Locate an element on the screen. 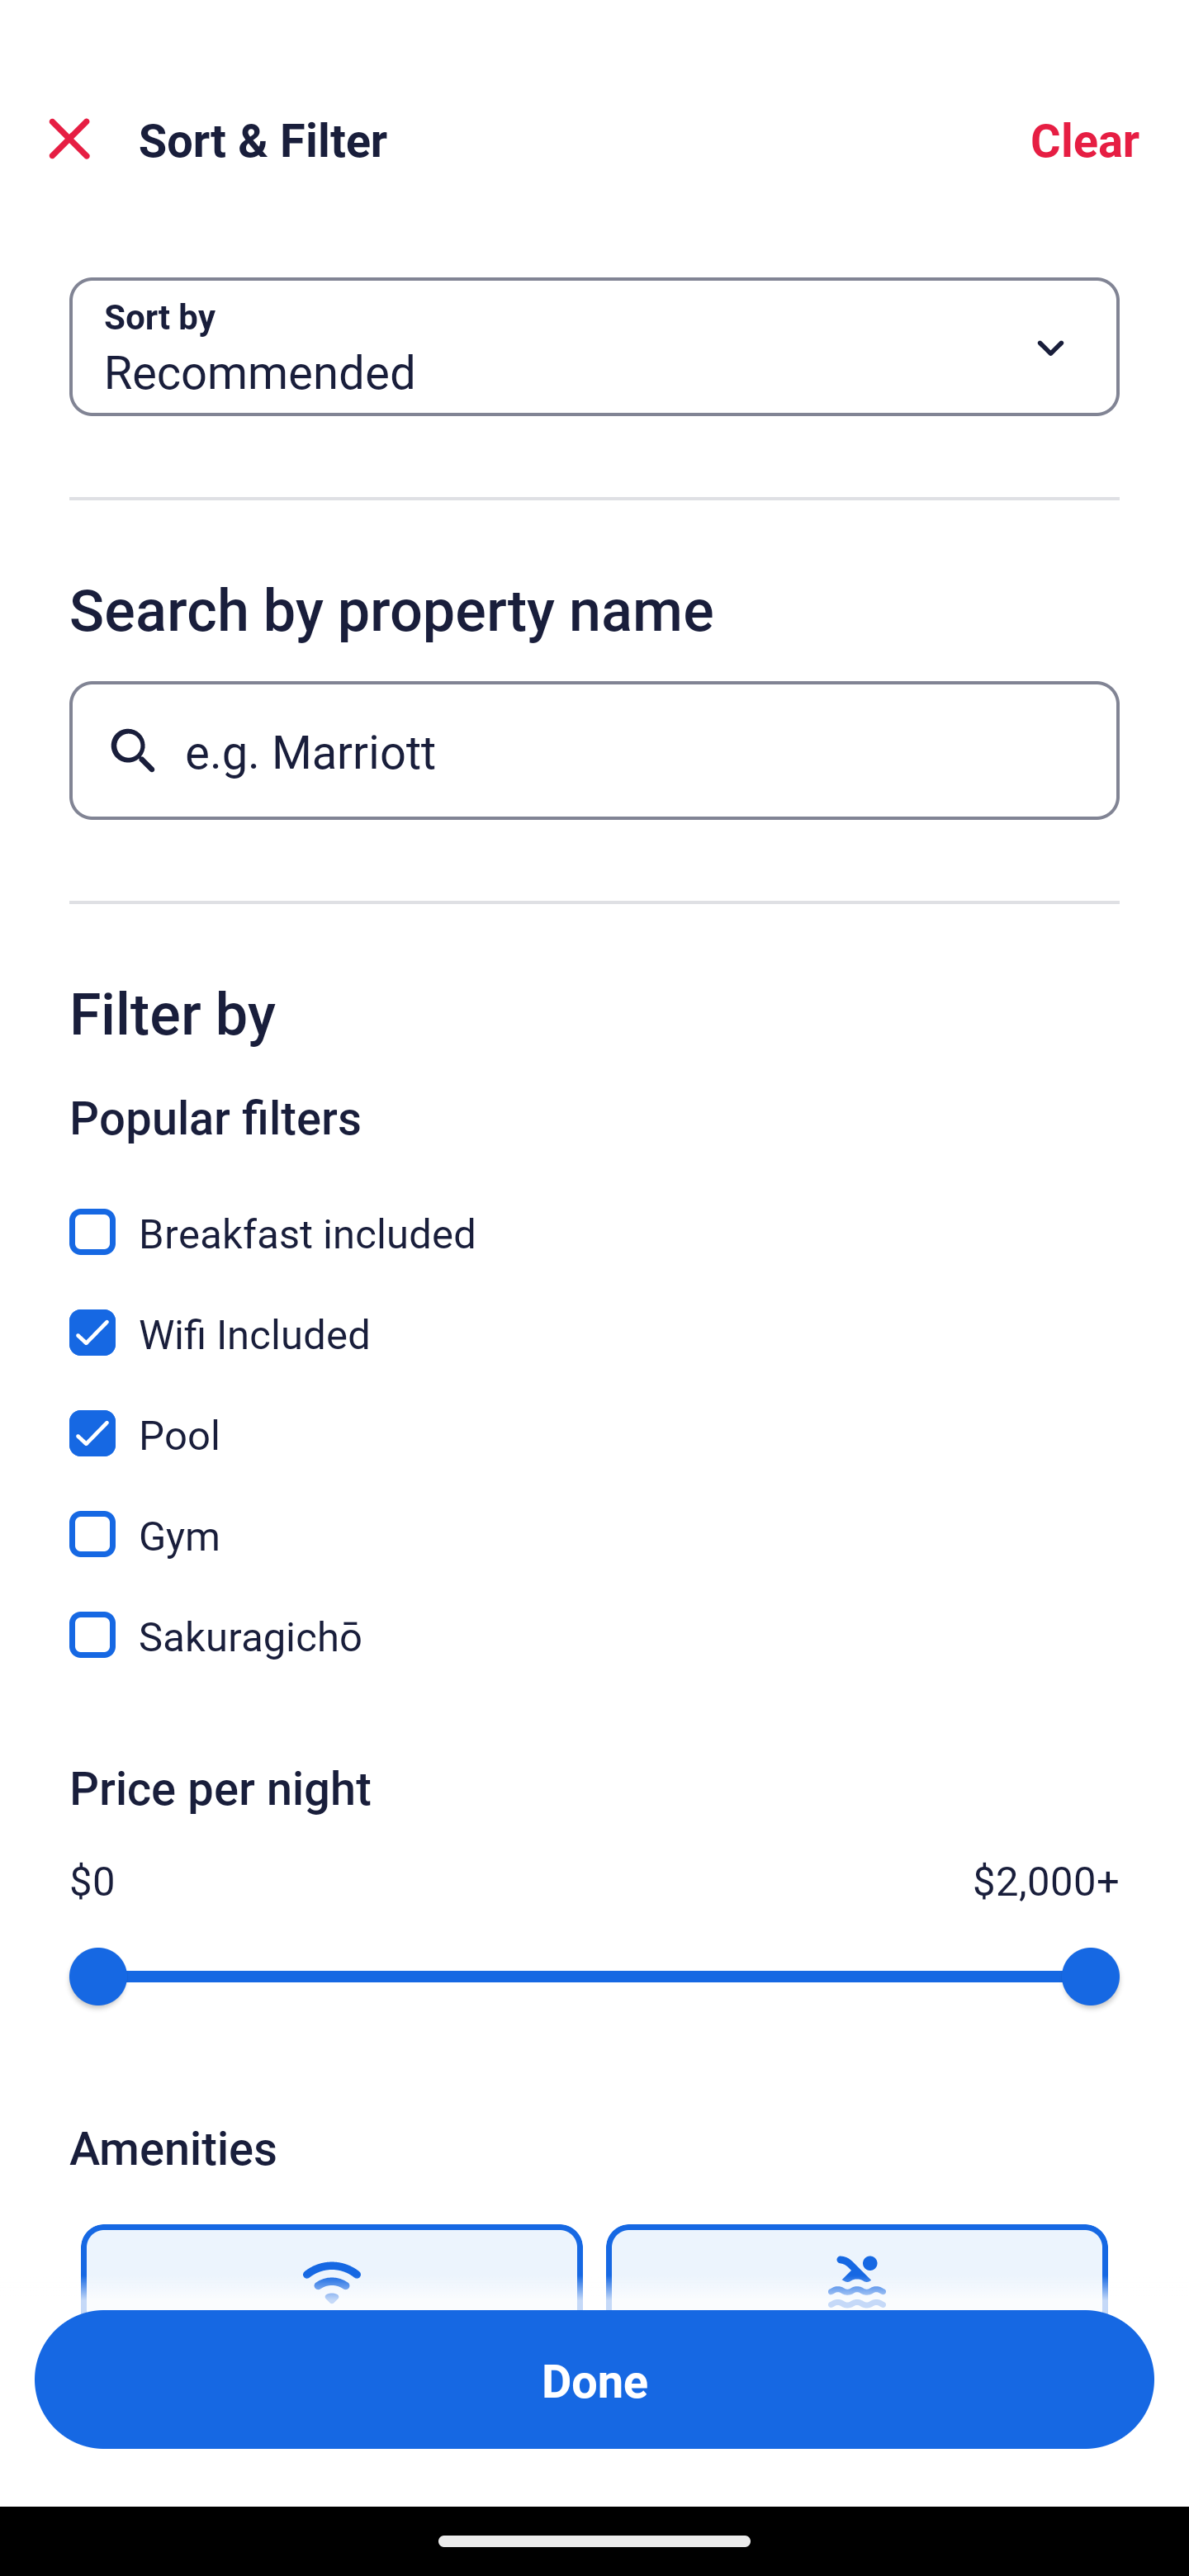 This screenshot has width=1189, height=2576. Apply and close Sort and Filter Done is located at coordinates (594, 2379).